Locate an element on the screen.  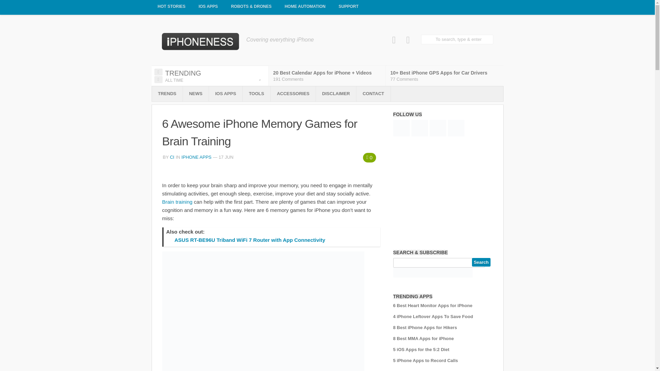
Facebook is located at coordinates (394, 40).